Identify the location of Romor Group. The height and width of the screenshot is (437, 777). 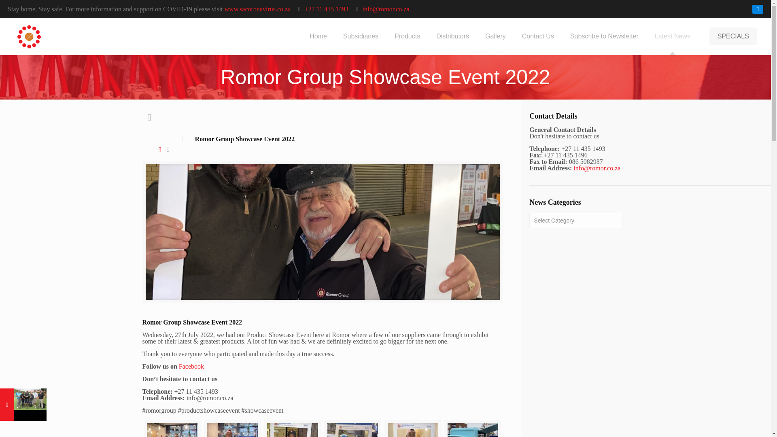
(62, 36).